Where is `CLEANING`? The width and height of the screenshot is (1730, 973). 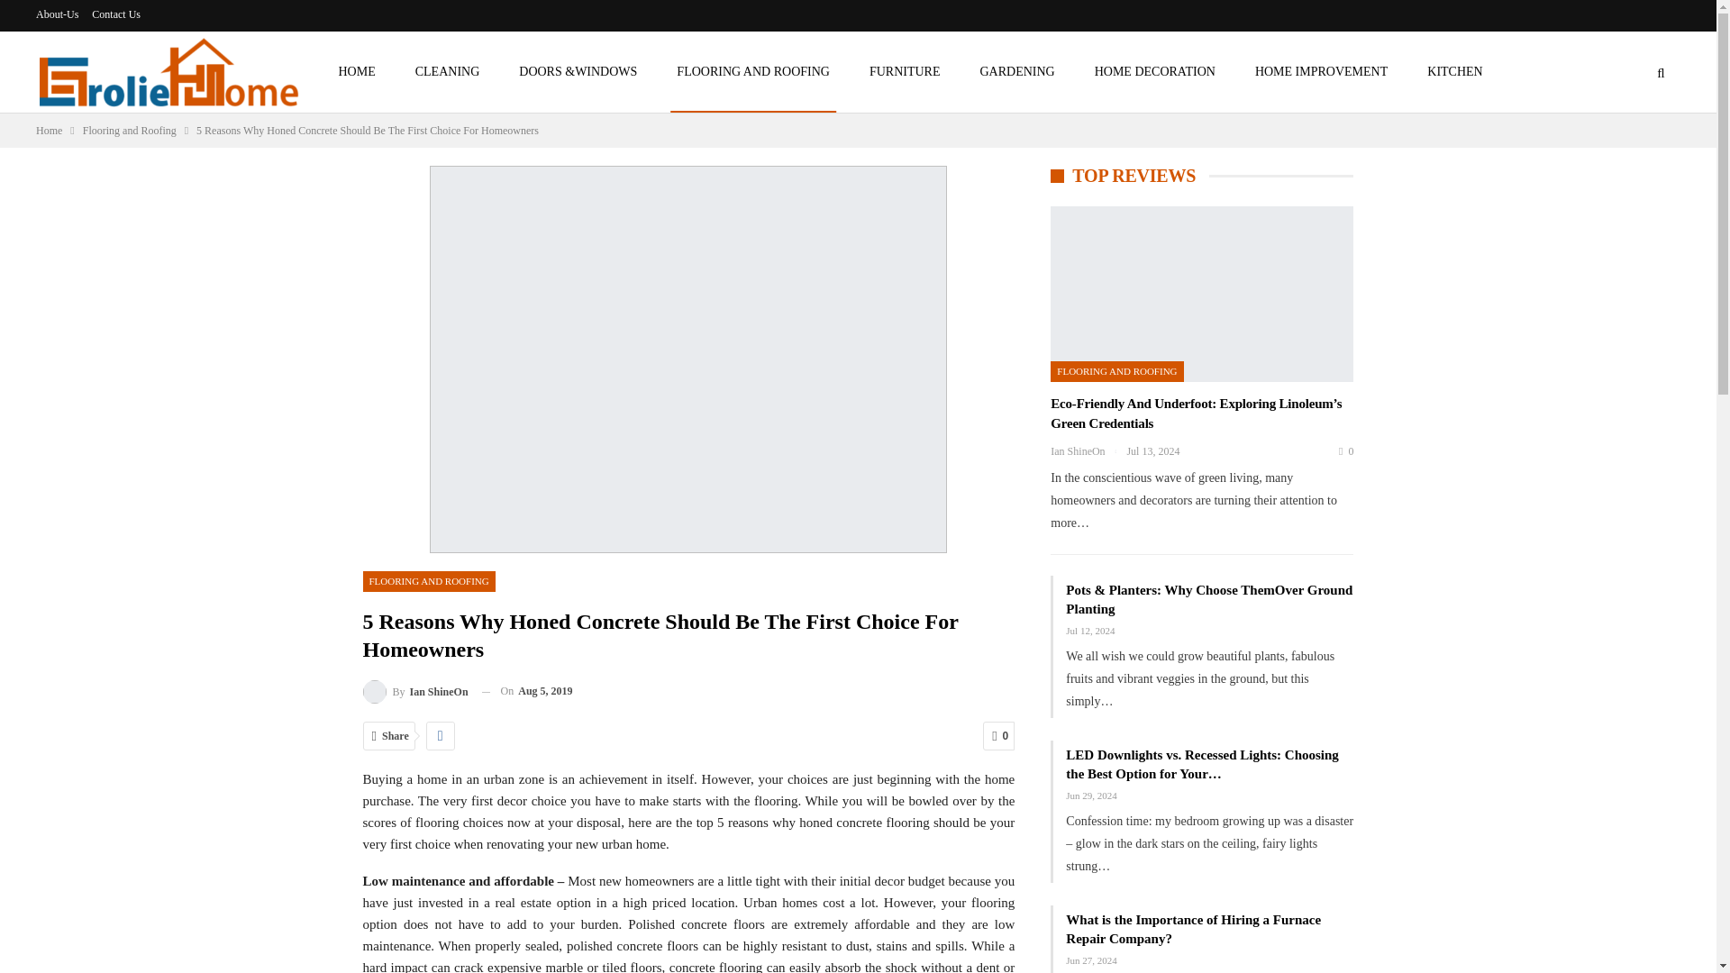
CLEANING is located at coordinates (447, 72).